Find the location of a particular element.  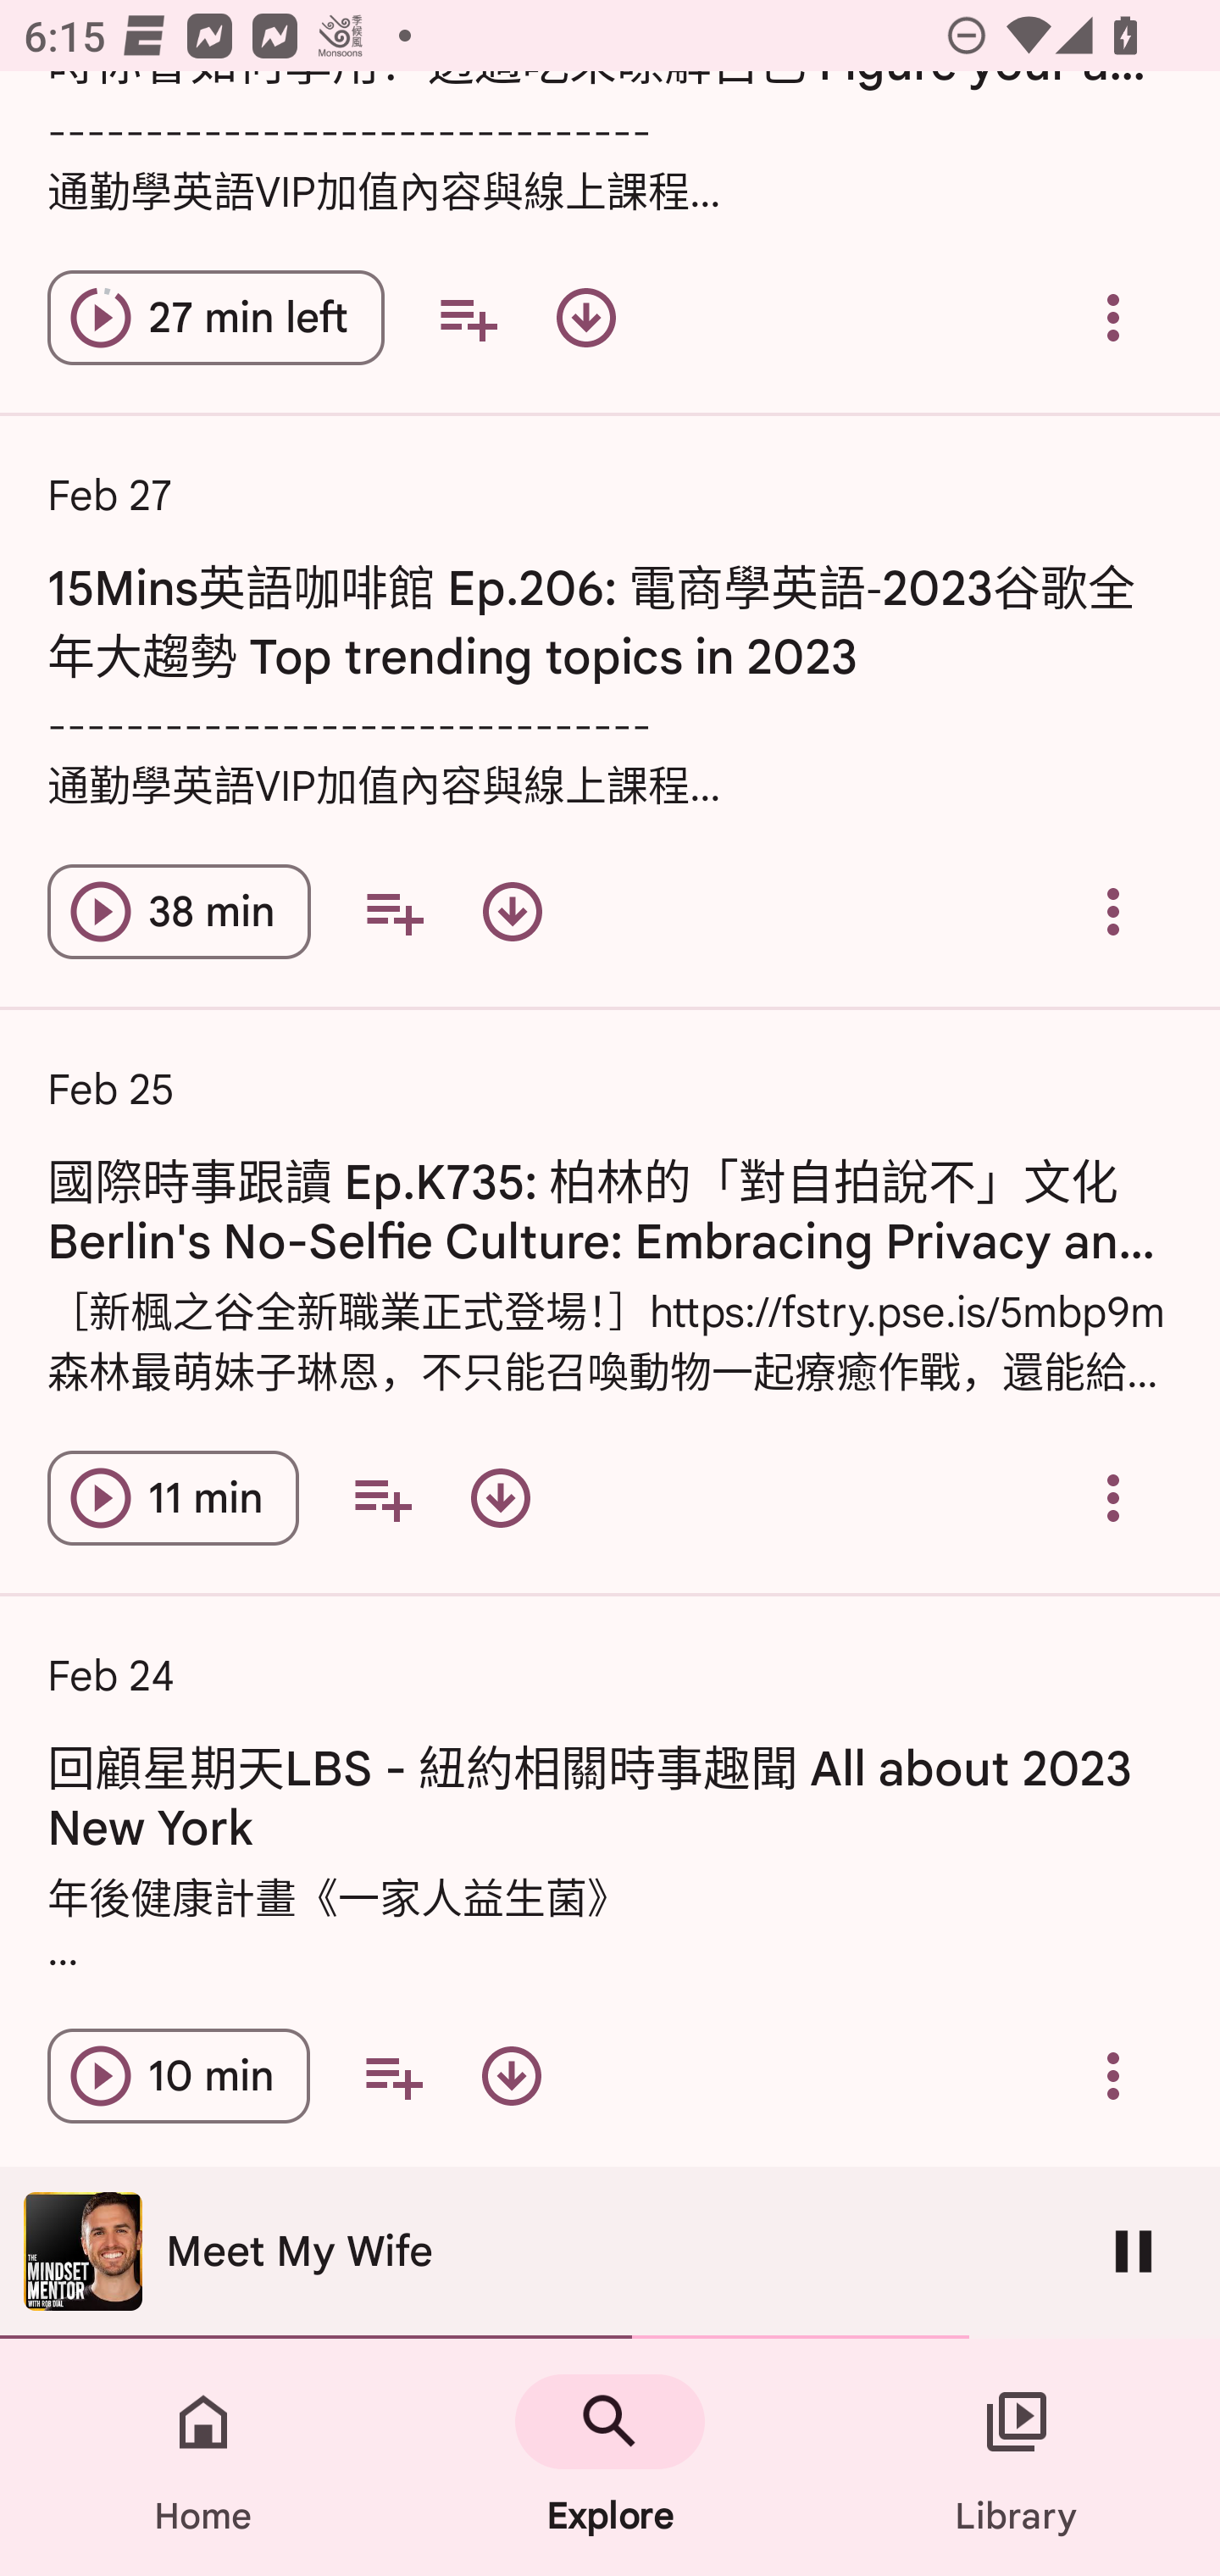

Download episode is located at coordinates (513, 912).